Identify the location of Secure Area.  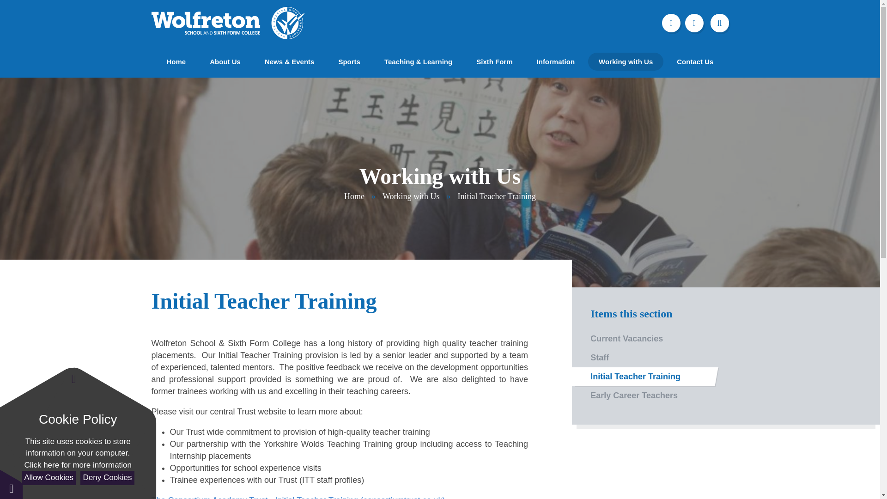
(694, 24).